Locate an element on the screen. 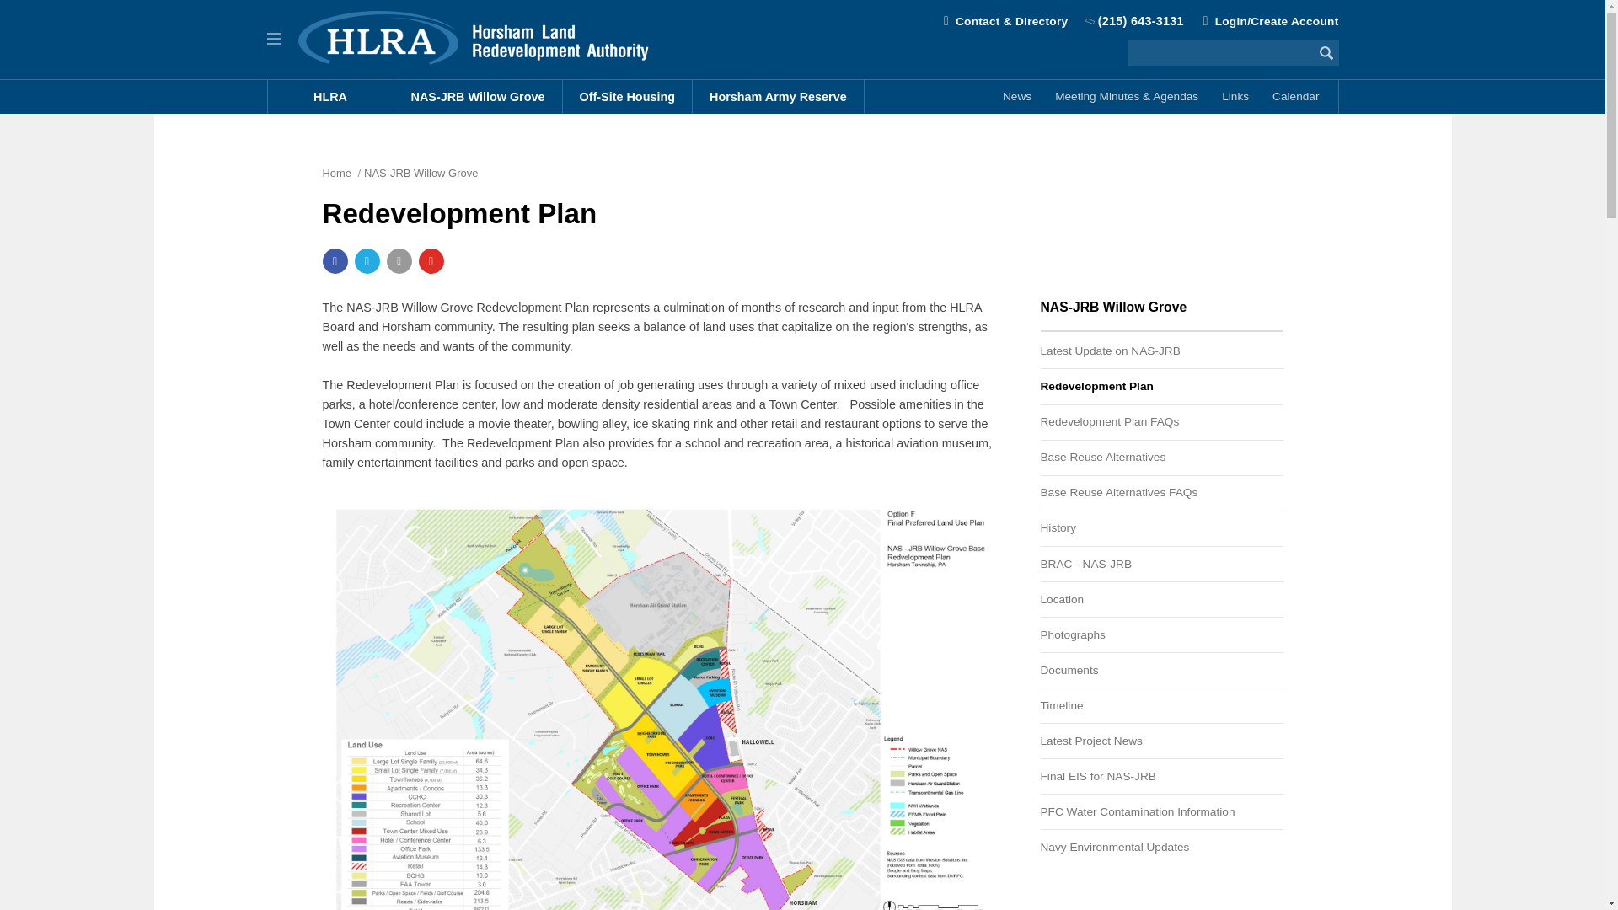  HLRA is located at coordinates (331, 97).